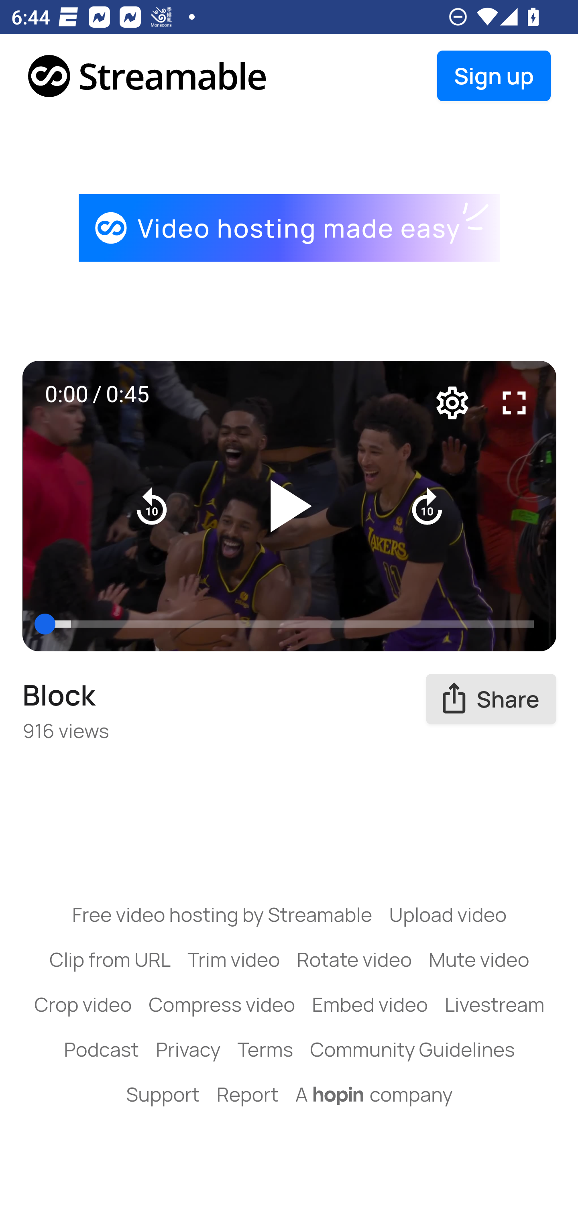 This screenshot has height=1220, width=578. Describe the element at coordinates (491, 699) in the screenshot. I see `ios_share Share` at that location.